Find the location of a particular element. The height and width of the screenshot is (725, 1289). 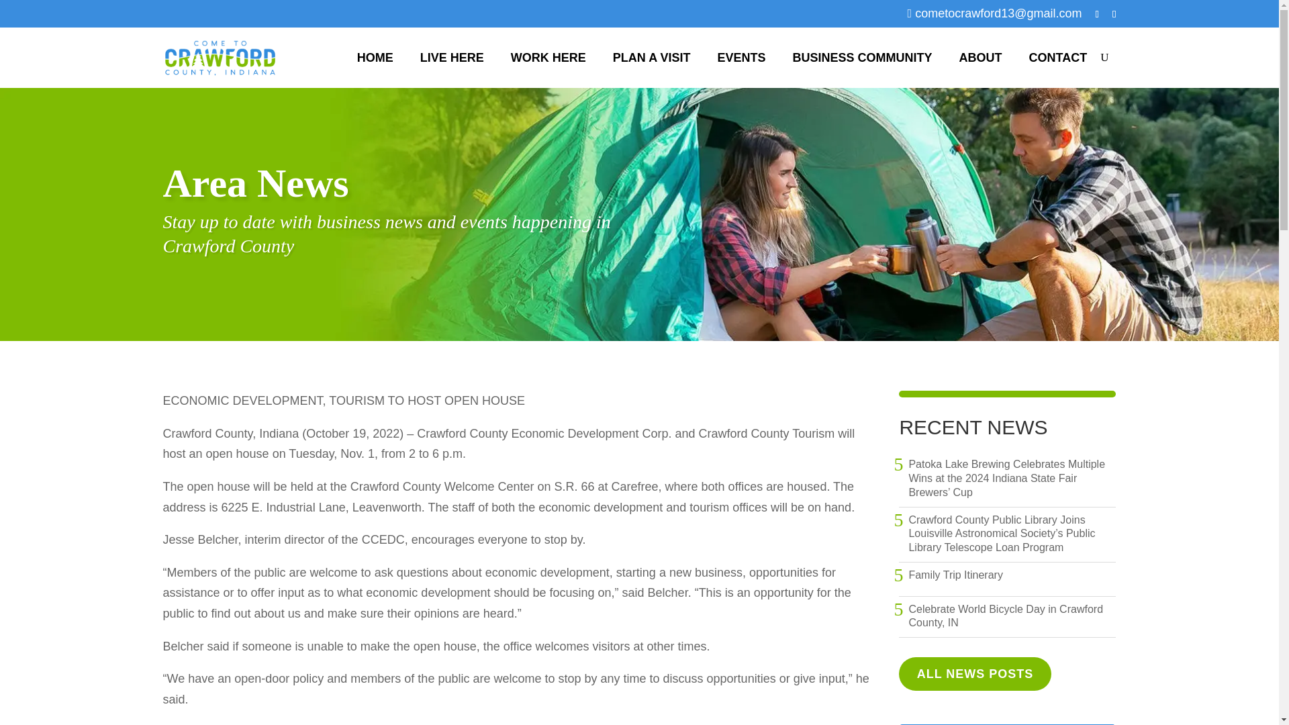

EVENTS is located at coordinates (741, 58).